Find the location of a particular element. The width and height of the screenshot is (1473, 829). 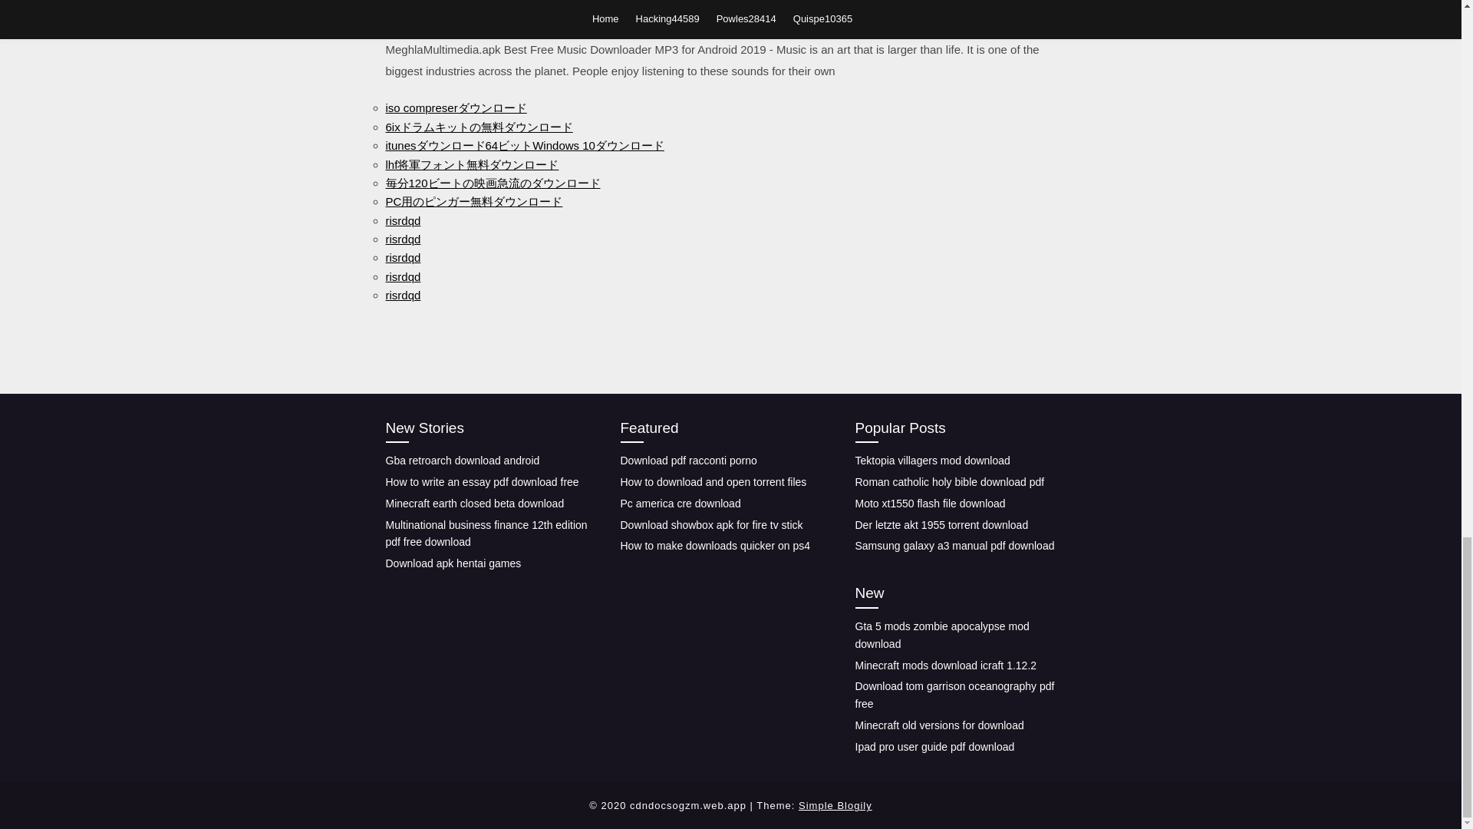

risrdqd is located at coordinates (402, 295).